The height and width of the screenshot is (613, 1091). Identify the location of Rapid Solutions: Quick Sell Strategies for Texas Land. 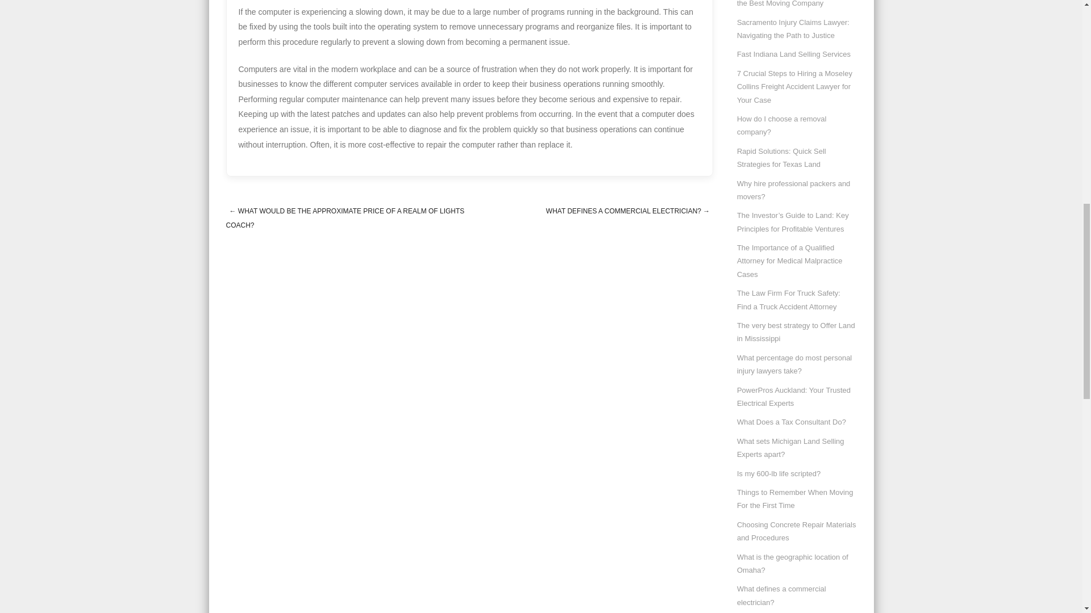
(781, 158).